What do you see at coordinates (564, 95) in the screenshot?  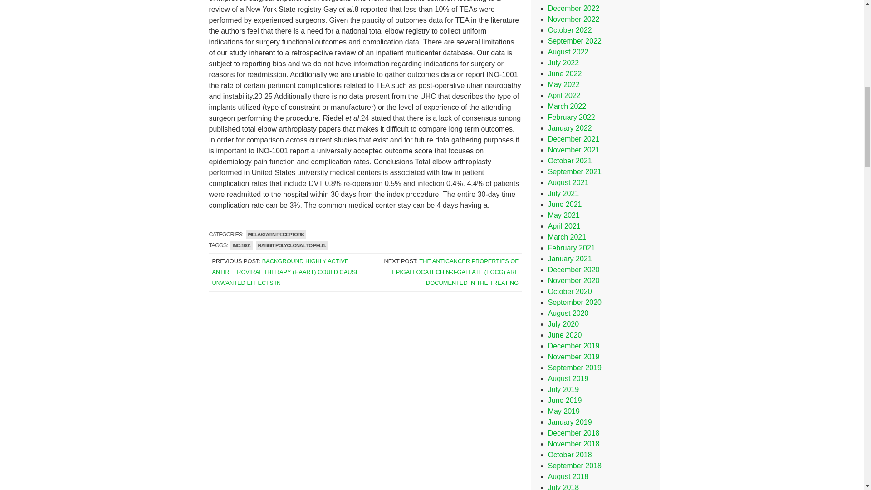 I see `April 2022` at bounding box center [564, 95].